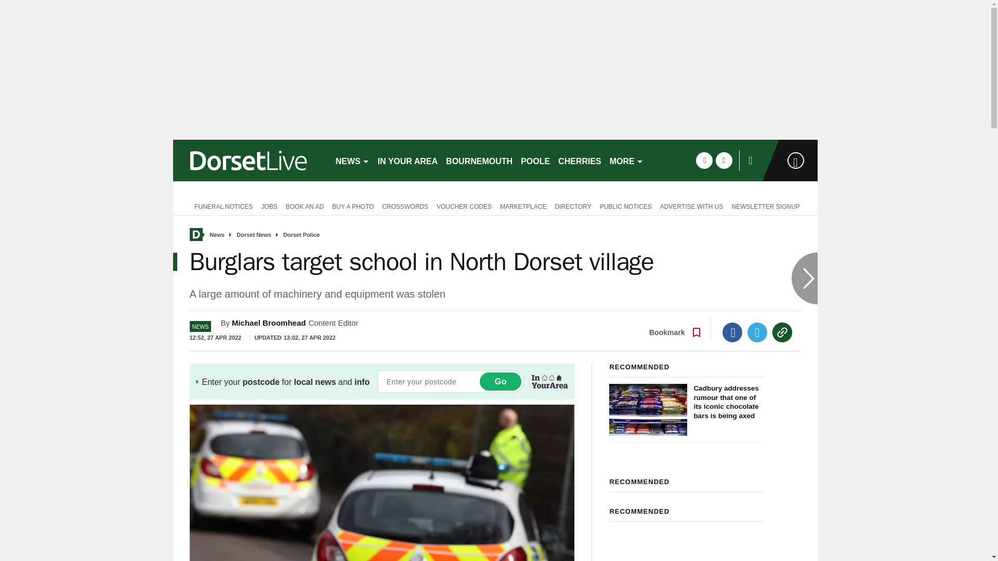 The image size is (998, 561). Describe the element at coordinates (724, 160) in the screenshot. I see `twitter` at that location.